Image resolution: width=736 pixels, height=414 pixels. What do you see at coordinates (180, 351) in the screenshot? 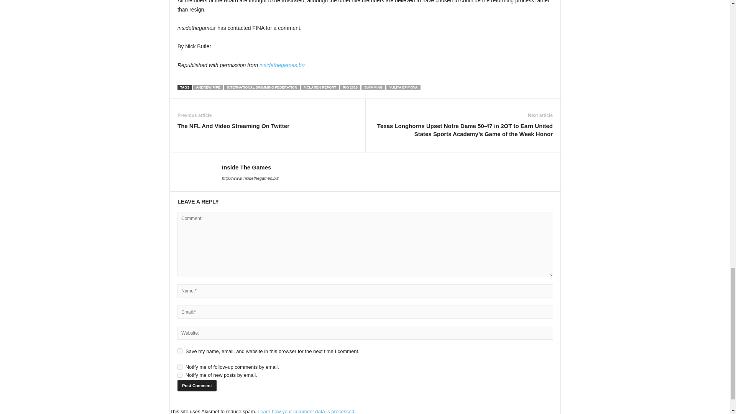
I see `yes` at bounding box center [180, 351].